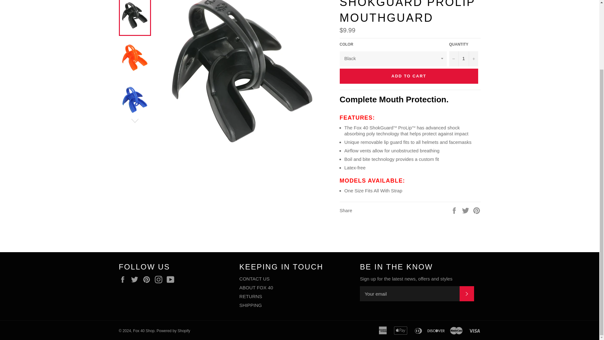 This screenshot has height=340, width=604. I want to click on Fox 40 Shop on YouTube, so click(172, 279).